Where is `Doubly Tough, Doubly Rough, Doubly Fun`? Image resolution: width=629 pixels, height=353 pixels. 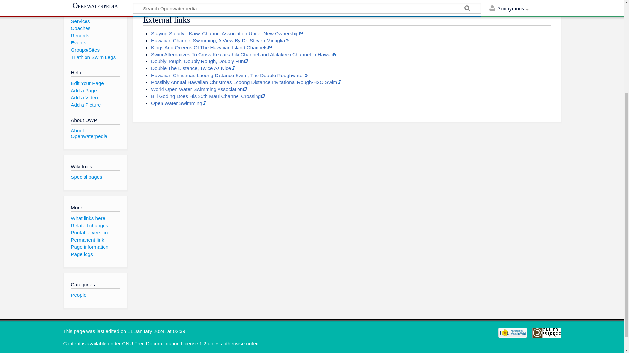
Doubly Tough, Doubly Rough, Doubly Fun is located at coordinates (199, 61).